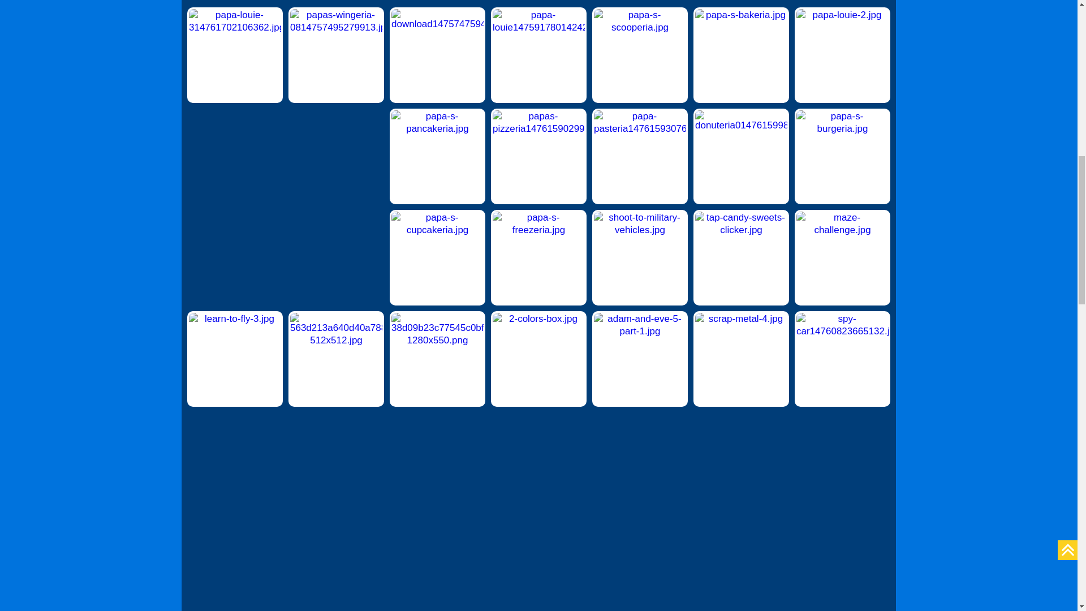 The height and width of the screenshot is (611, 1086). I want to click on Papa's Cheeseria, so click(438, 55).